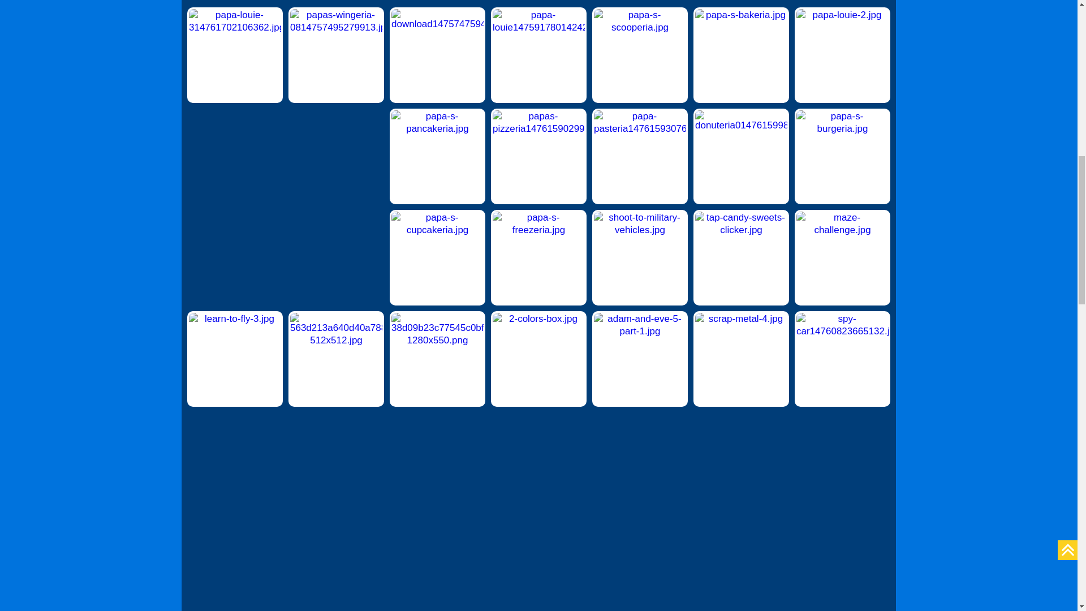 The height and width of the screenshot is (611, 1086). I want to click on Papa's Cheeseria, so click(438, 55).